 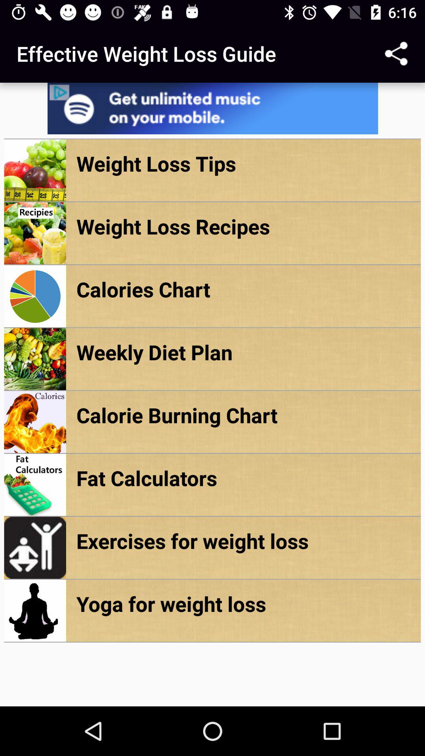 What do you see at coordinates (213, 109) in the screenshot?
I see `get music` at bounding box center [213, 109].